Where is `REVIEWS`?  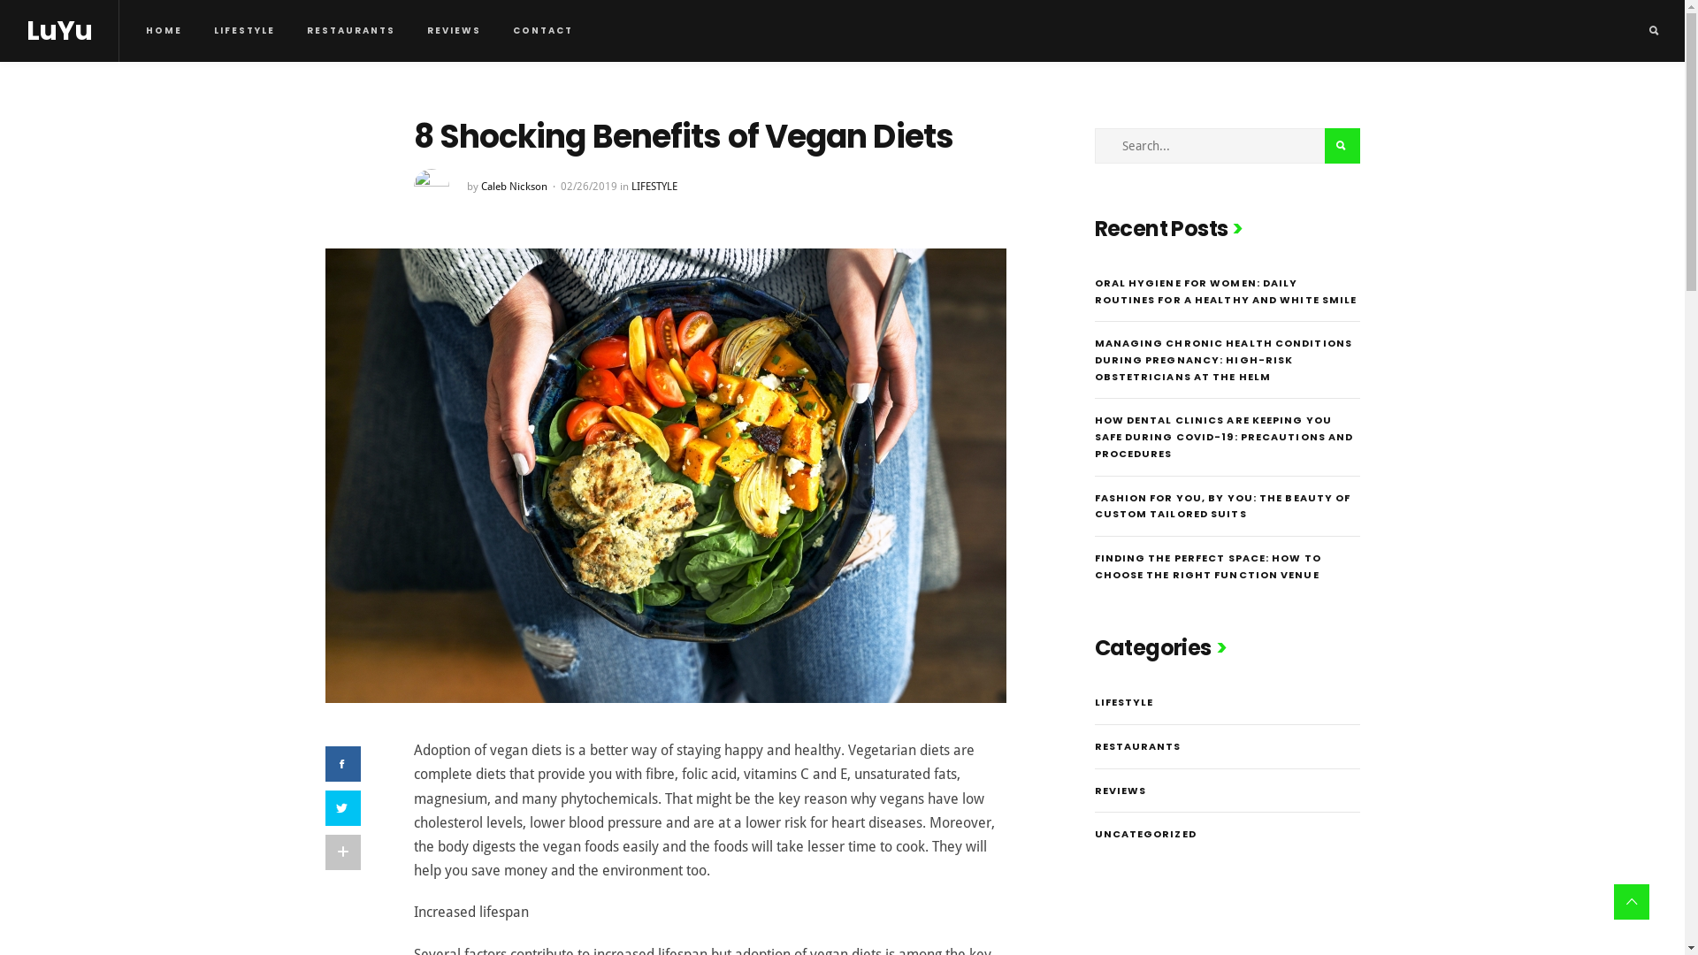 REVIEWS is located at coordinates (1121, 791).